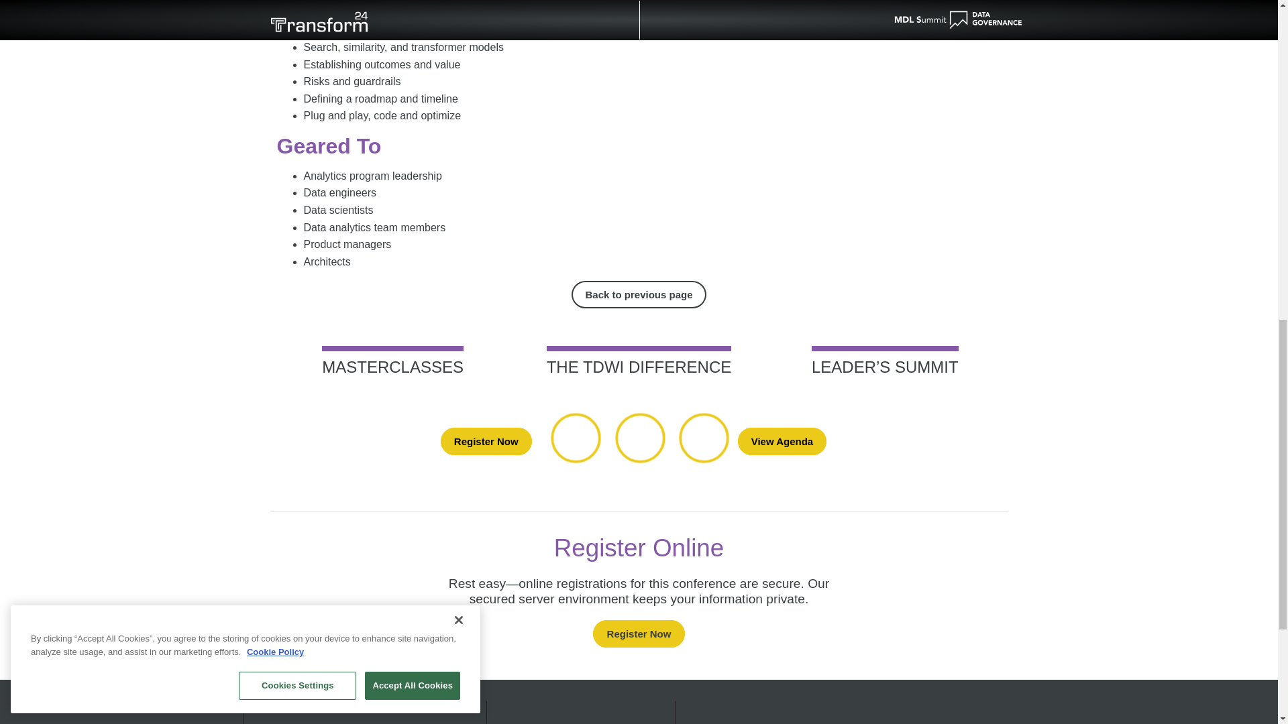 Image resolution: width=1288 pixels, height=724 pixels. Describe the element at coordinates (639, 361) in the screenshot. I see `THE TDWI DIFFERENCE` at that location.